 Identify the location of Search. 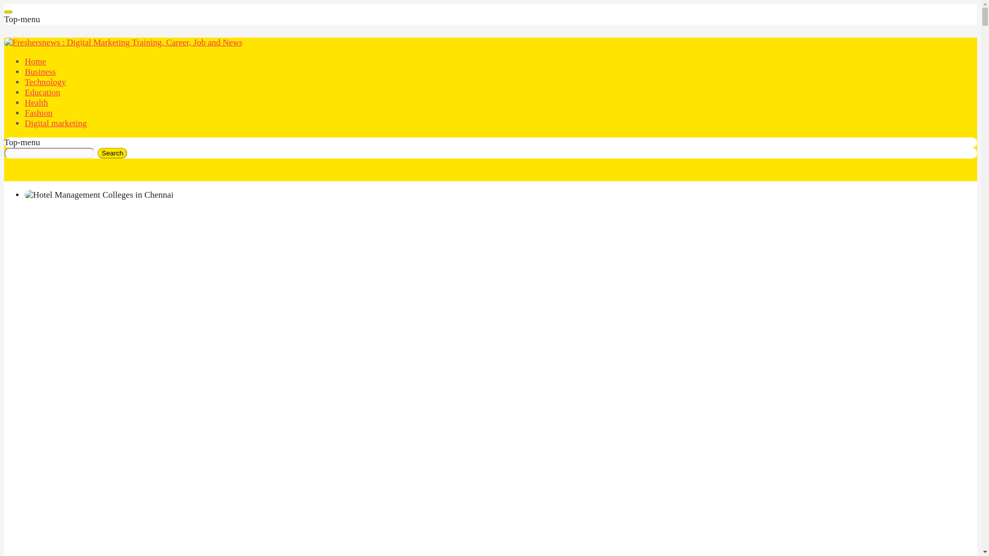
(112, 153).